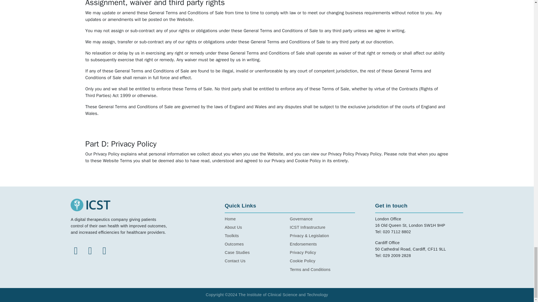 This screenshot has width=538, height=302. What do you see at coordinates (322, 228) in the screenshot?
I see `ICST Infrastructure` at bounding box center [322, 228].